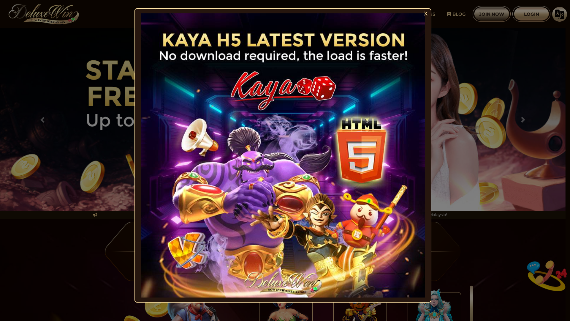 This screenshot has width=570, height=321. What do you see at coordinates (42, 119) in the screenshot?
I see `Previous` at bounding box center [42, 119].